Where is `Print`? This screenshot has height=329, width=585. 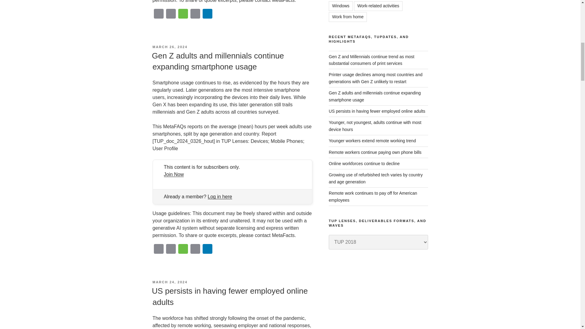
Print is located at coordinates (170, 14).